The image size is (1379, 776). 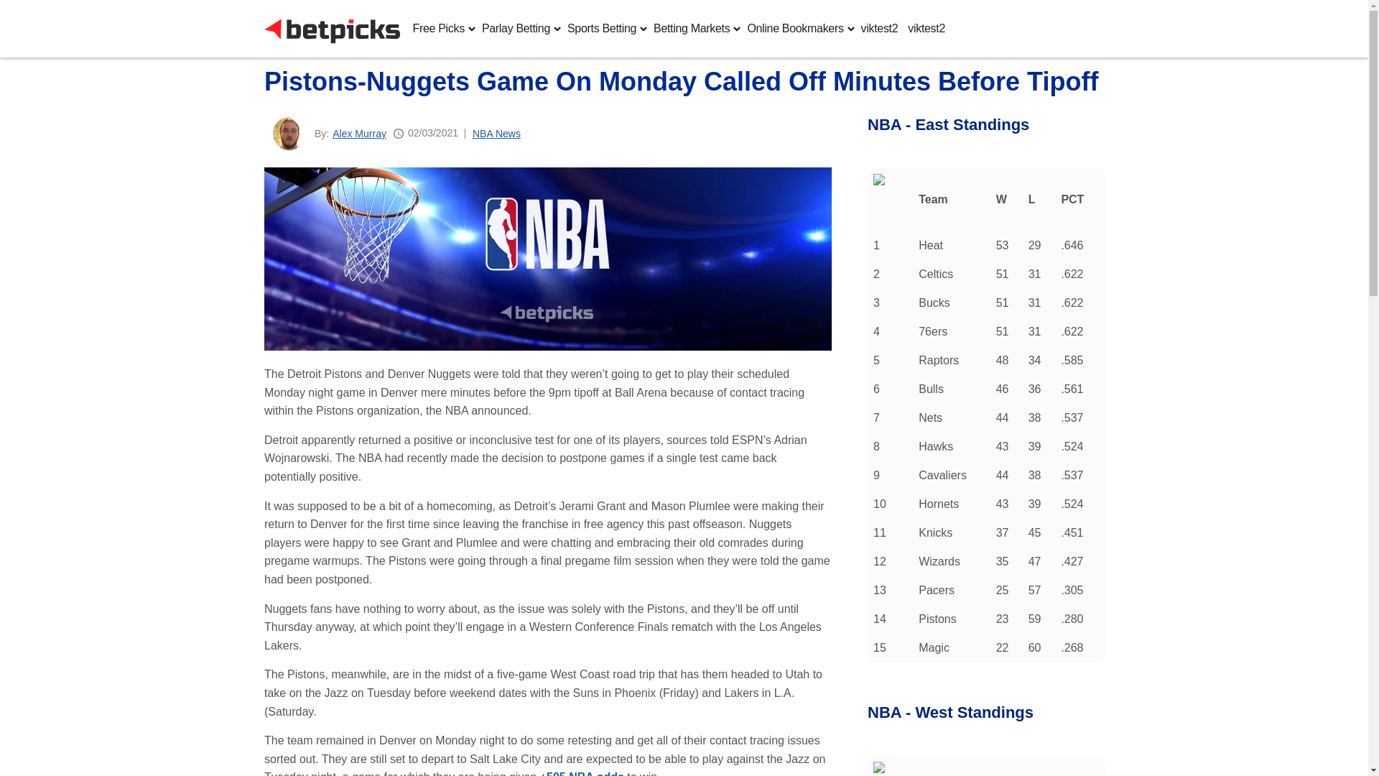 What do you see at coordinates (439, 29) in the screenshot?
I see `Free Picks` at bounding box center [439, 29].